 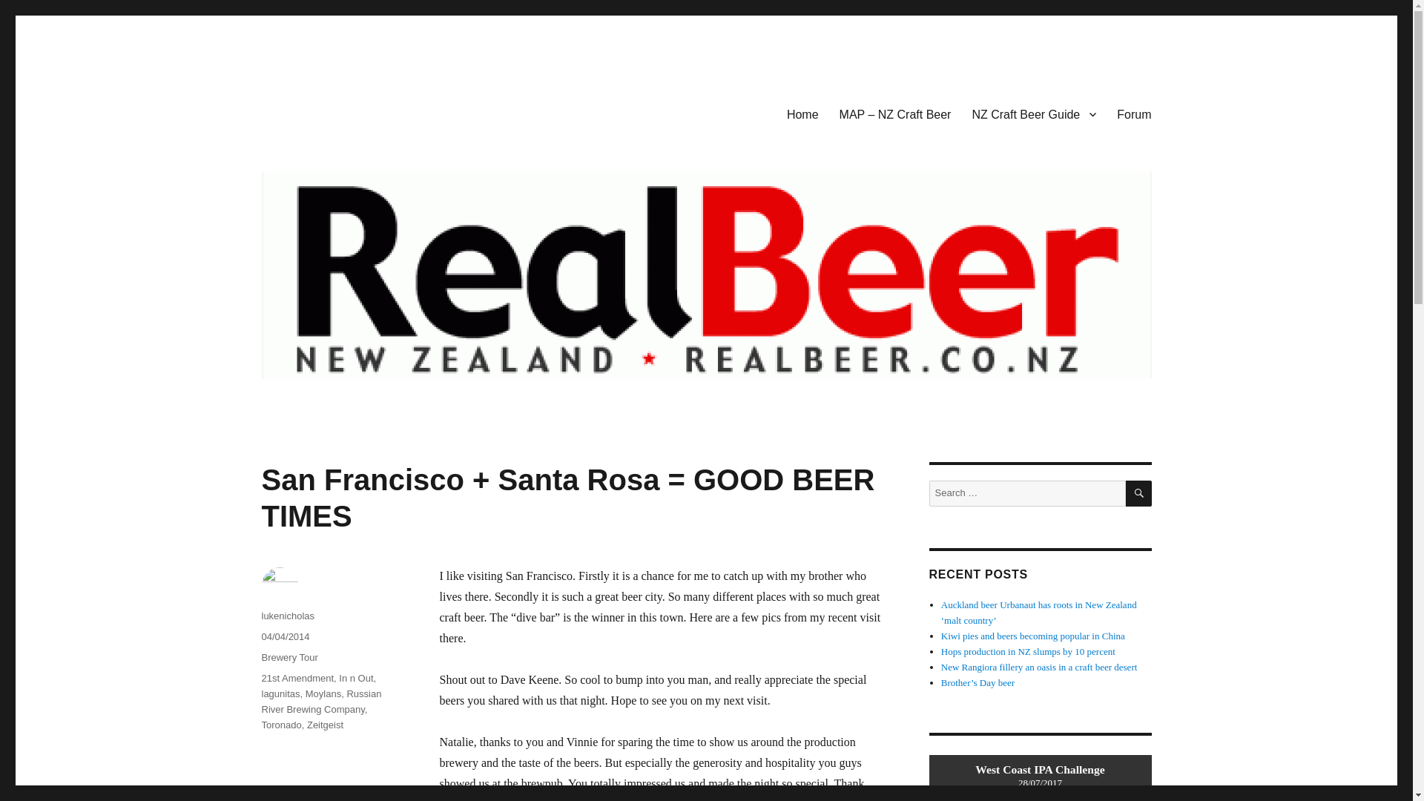 I want to click on Forum, so click(x=1133, y=113).